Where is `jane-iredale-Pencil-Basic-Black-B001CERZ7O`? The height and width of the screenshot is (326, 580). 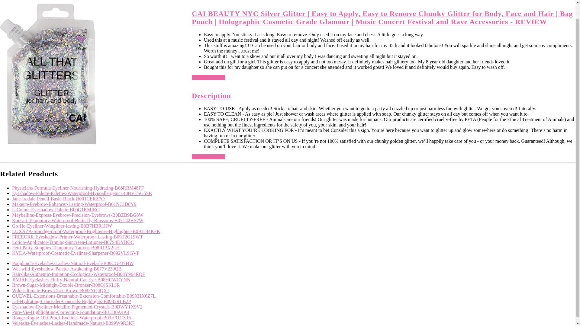
jane-iredale-Pencil-Basic-Black-B001CERZ7O is located at coordinates (59, 199).